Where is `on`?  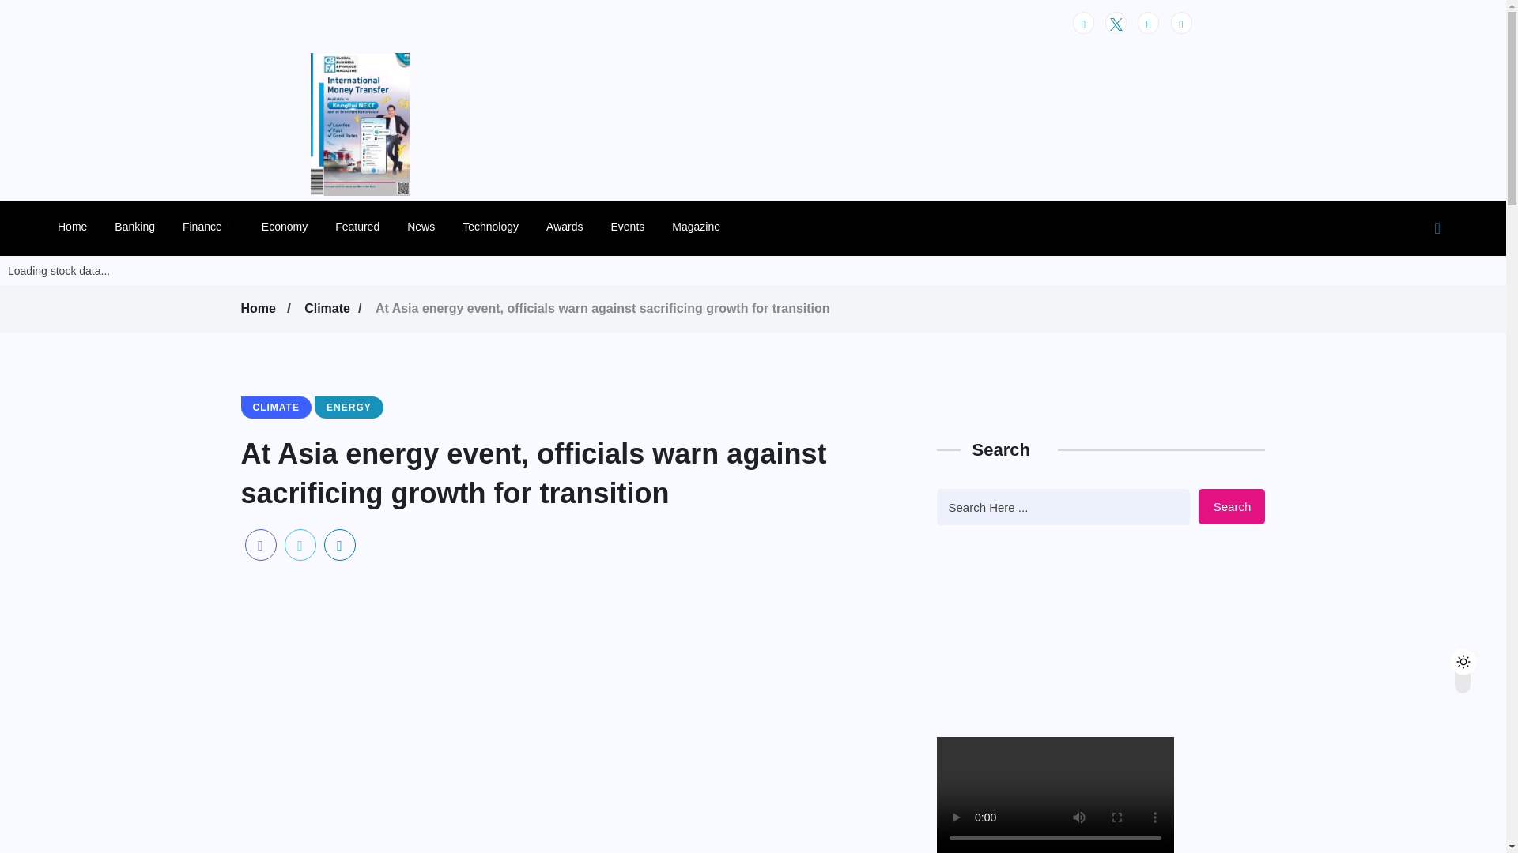 on is located at coordinates (1476, 657).